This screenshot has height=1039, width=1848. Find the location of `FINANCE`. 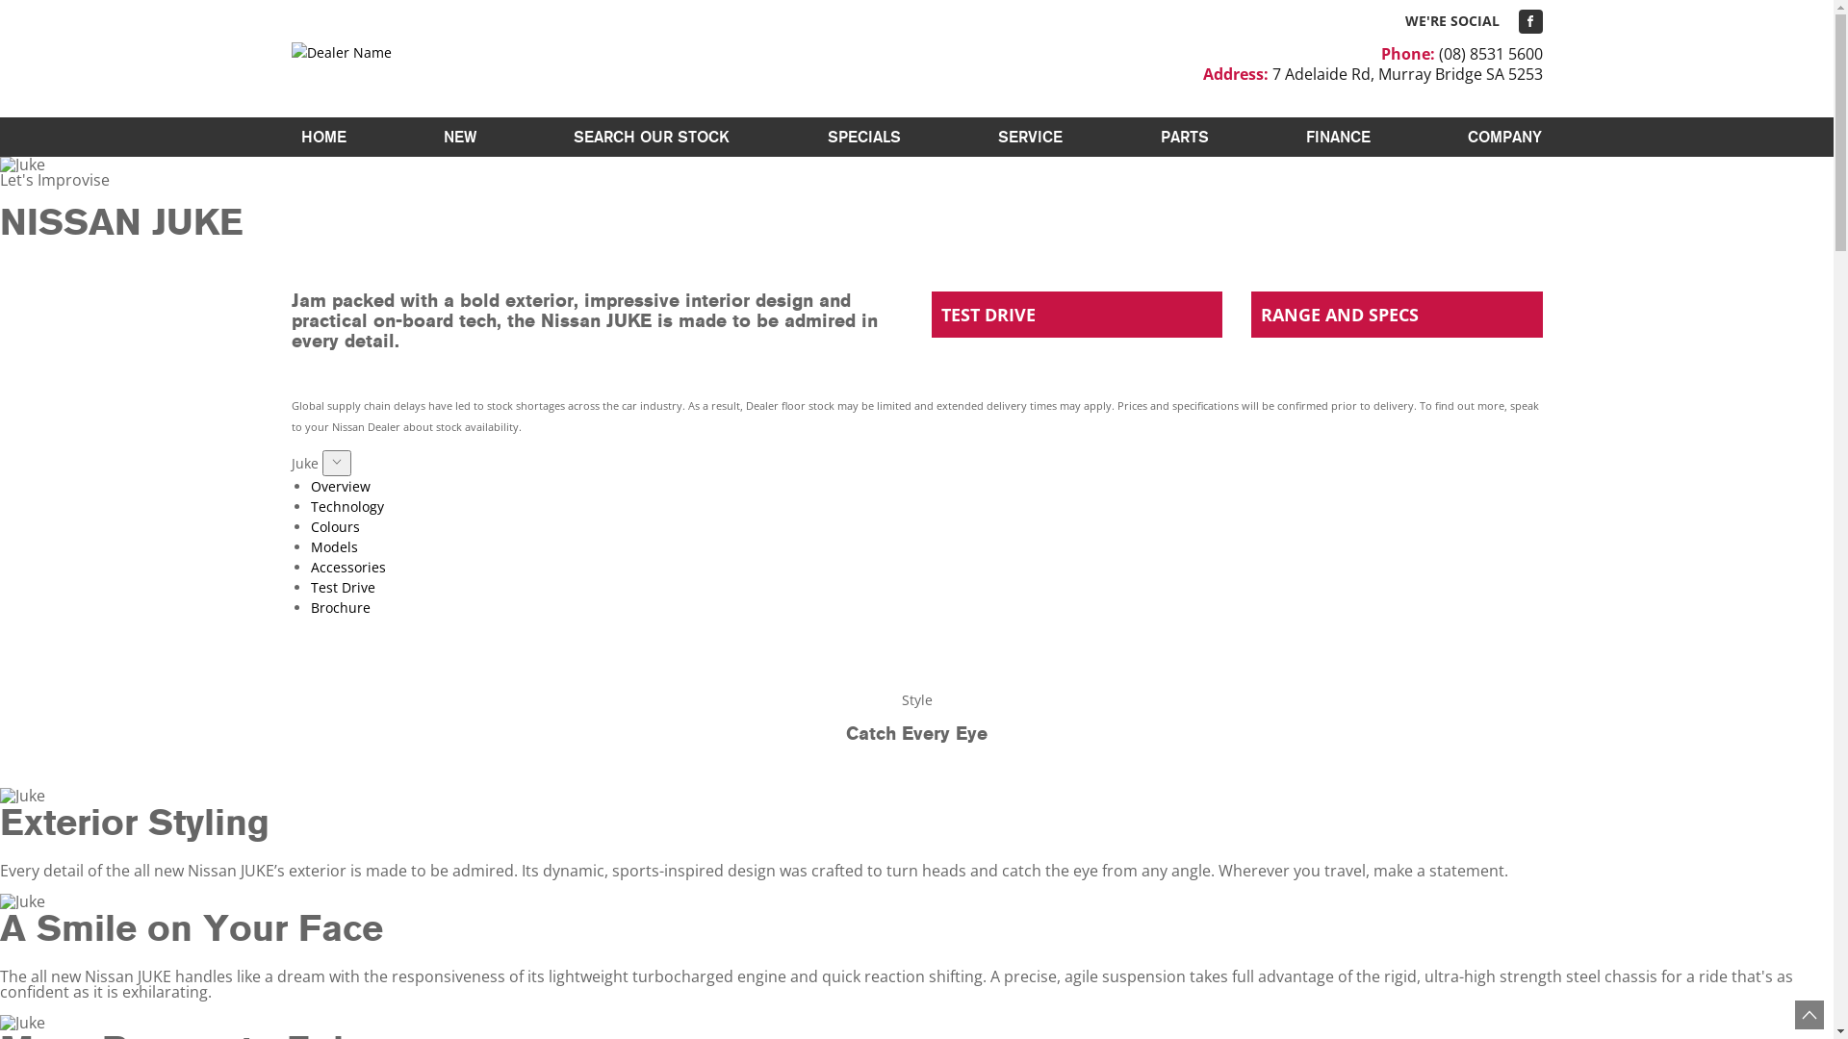

FINANCE is located at coordinates (1338, 137).